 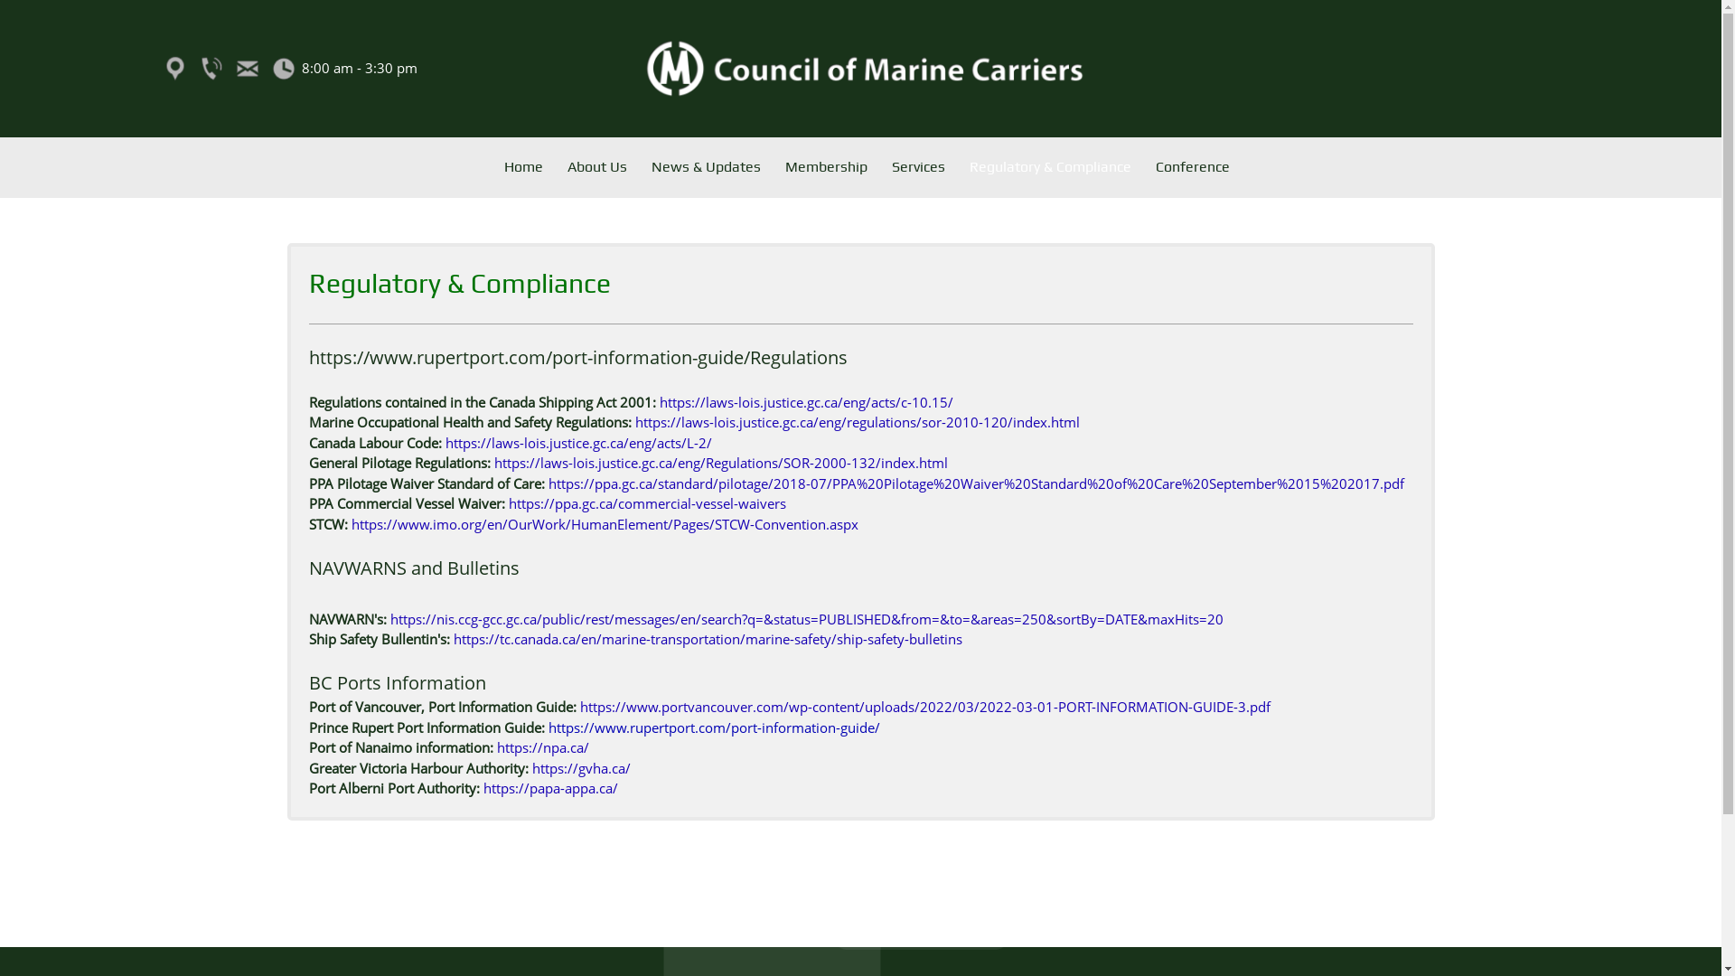 I want to click on Regulatory & Compliance, so click(x=1050, y=170).